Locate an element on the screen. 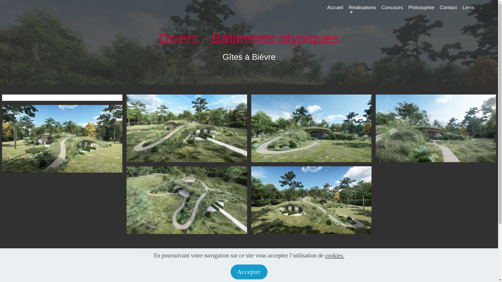 This screenshot has height=282, width=502. Accueil is located at coordinates (335, 10).